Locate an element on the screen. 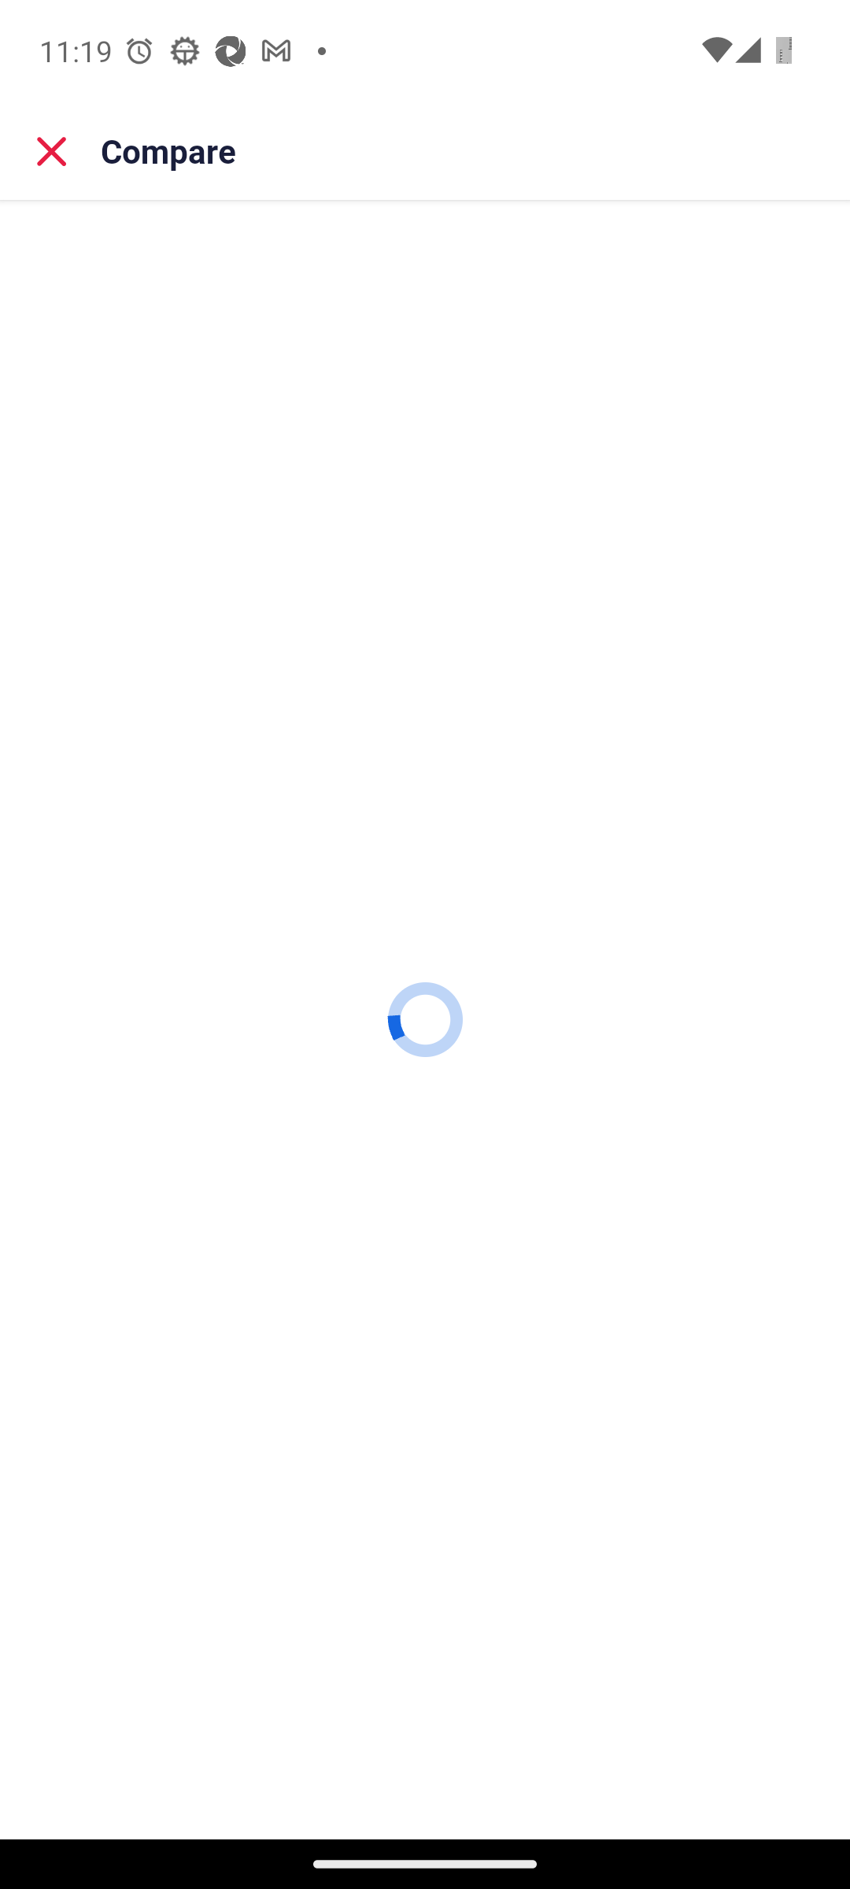  Close, back to property search. is located at coordinates (52, 151).